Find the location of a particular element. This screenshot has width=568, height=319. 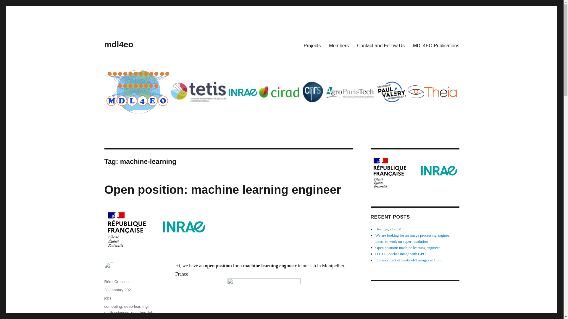

machine-learning is located at coordinates (128, 318).